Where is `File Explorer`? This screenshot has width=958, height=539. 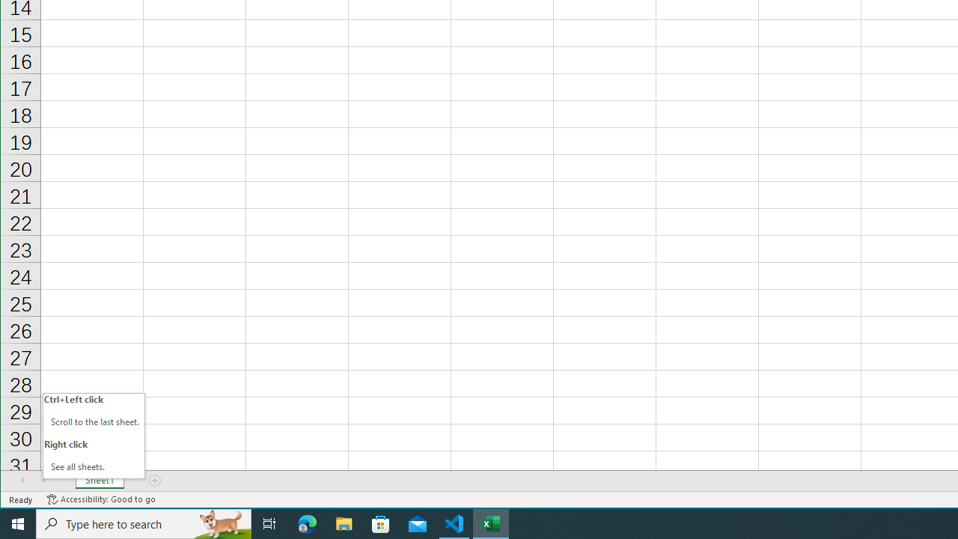
File Explorer is located at coordinates (344, 524).